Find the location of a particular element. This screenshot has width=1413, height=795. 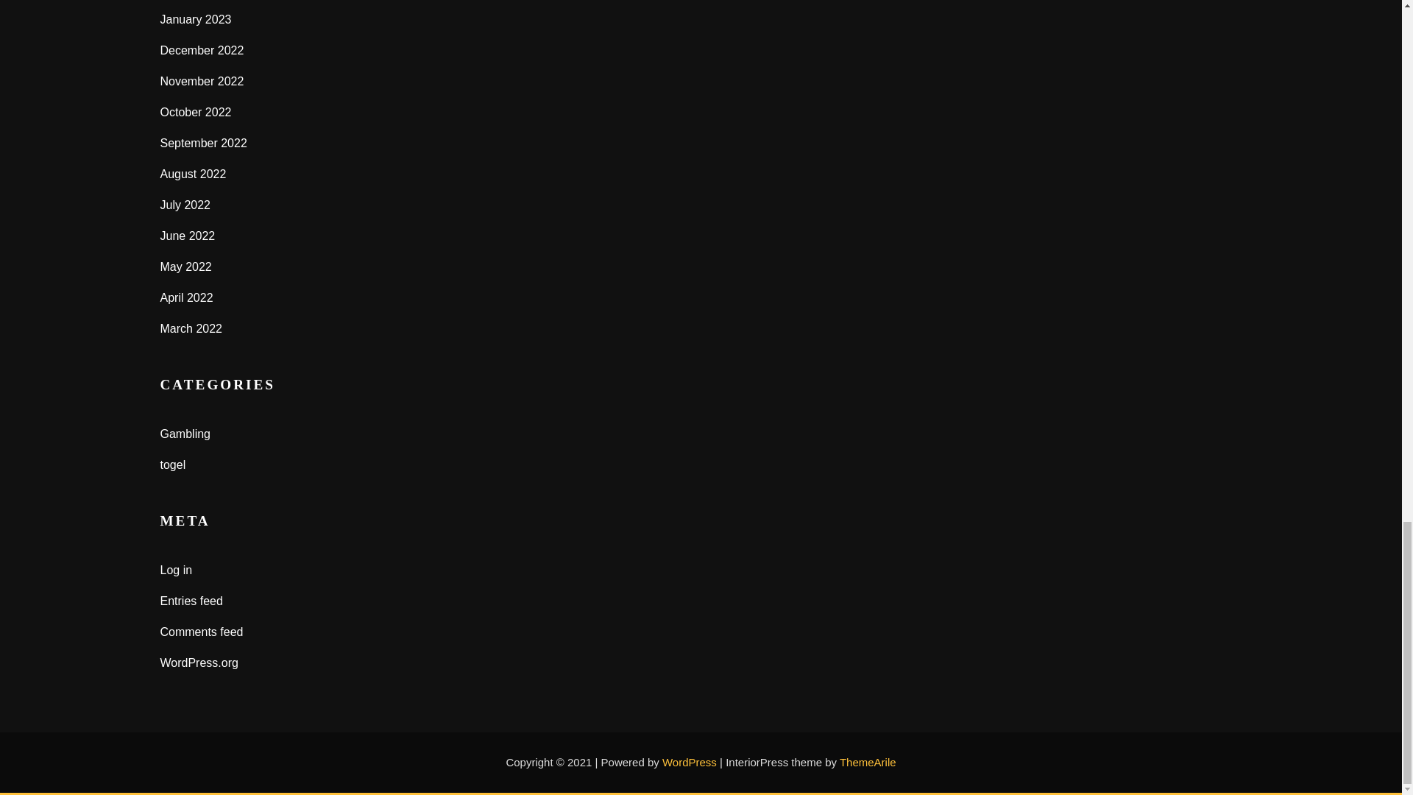

October 2022 is located at coordinates (196, 112).